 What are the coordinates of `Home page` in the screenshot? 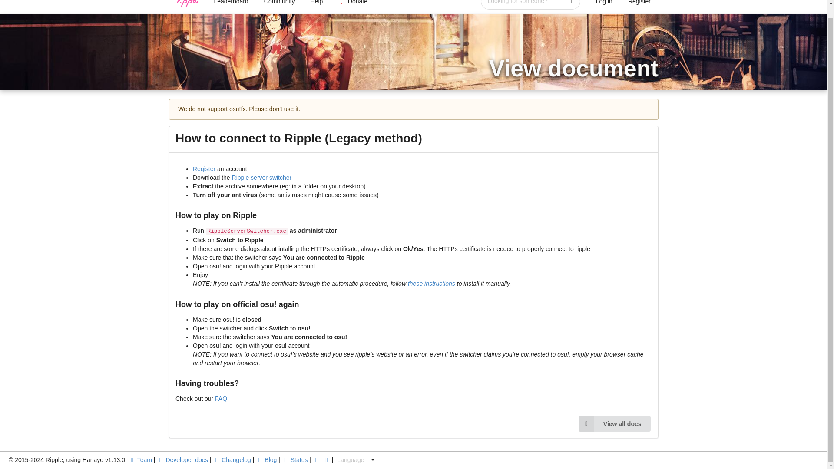 It's located at (188, 5).